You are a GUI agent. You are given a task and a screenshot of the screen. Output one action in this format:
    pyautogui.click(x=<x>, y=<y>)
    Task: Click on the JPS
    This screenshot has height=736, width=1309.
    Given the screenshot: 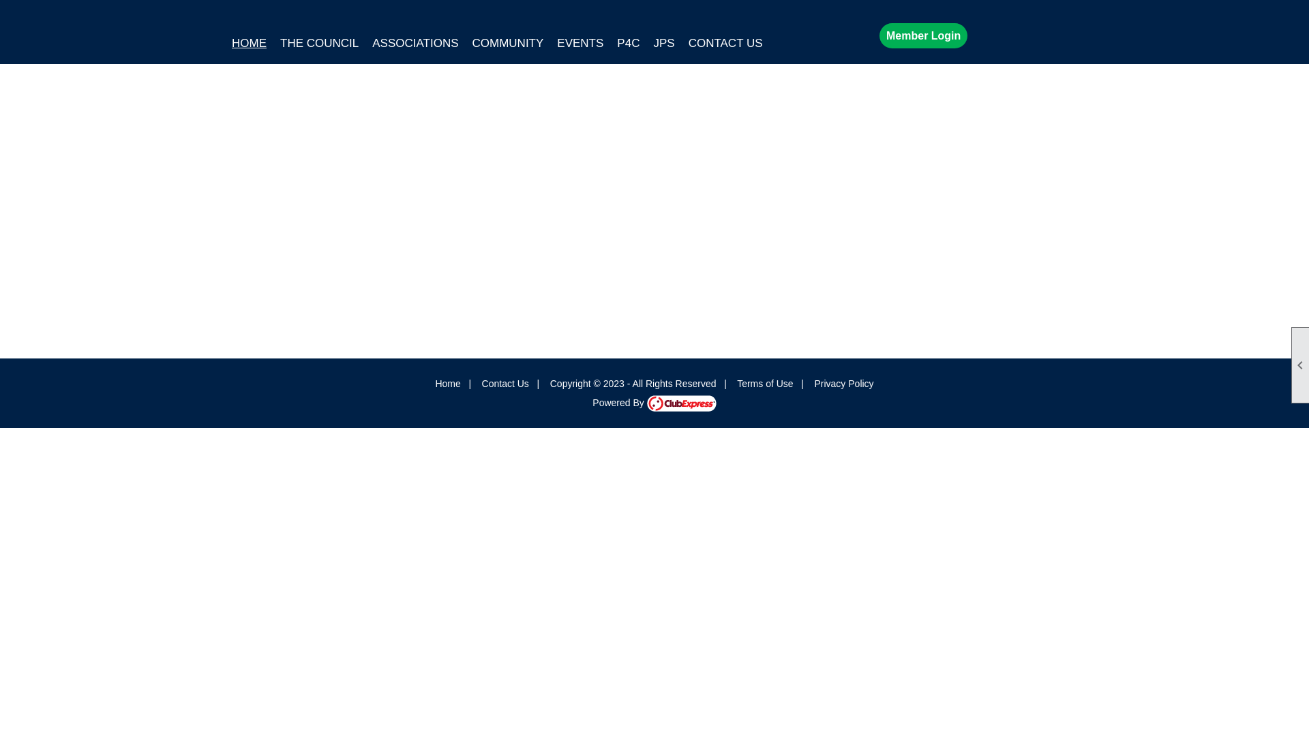 What is the action you would take?
    pyautogui.click(x=663, y=44)
    